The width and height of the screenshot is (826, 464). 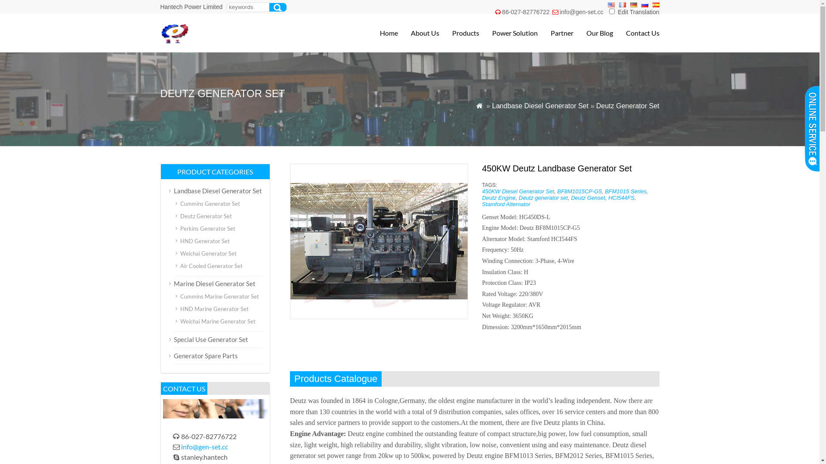 What do you see at coordinates (588, 198) in the screenshot?
I see `Deutz Genset` at bounding box center [588, 198].